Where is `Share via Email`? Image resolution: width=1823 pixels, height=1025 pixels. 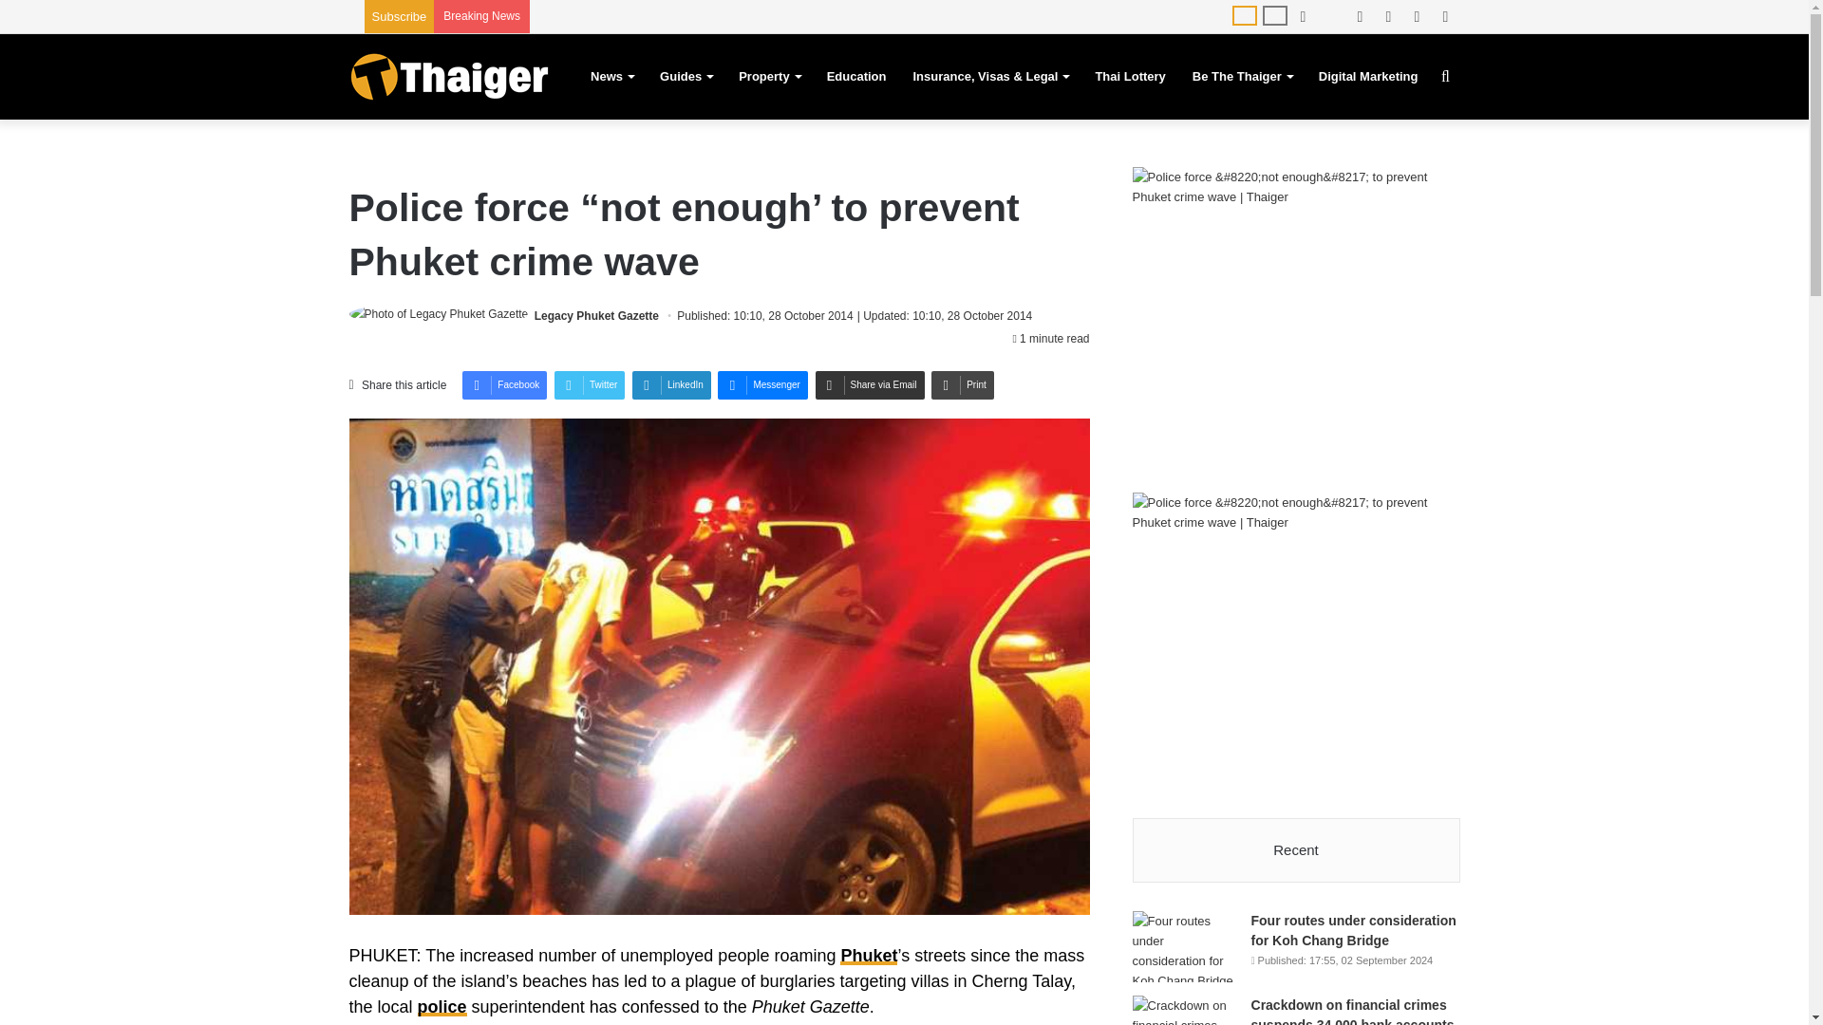 Share via Email is located at coordinates (870, 385).